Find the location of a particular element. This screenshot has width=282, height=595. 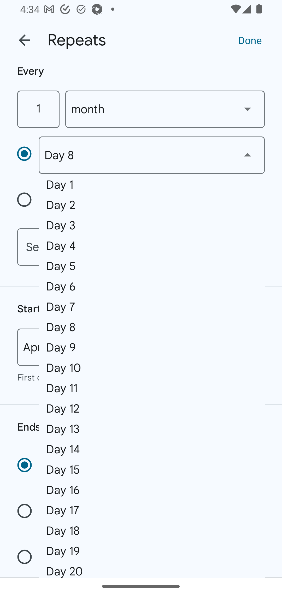

Back is located at coordinates (25, 40).